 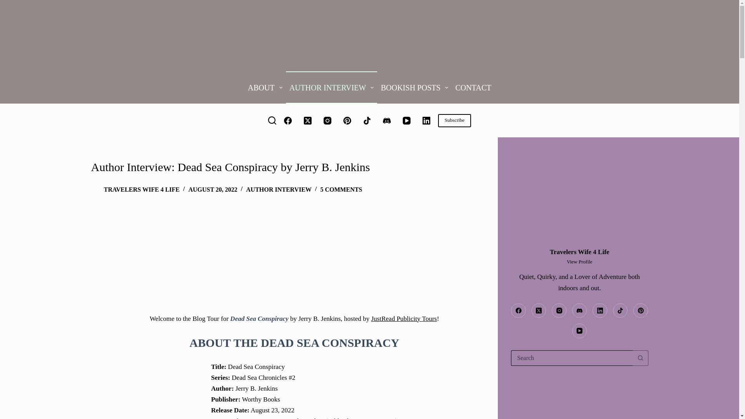 What do you see at coordinates (294, 167) in the screenshot?
I see `Author Interview: Dead Sea Conspiracy by Jerry B. Jenkins` at bounding box center [294, 167].